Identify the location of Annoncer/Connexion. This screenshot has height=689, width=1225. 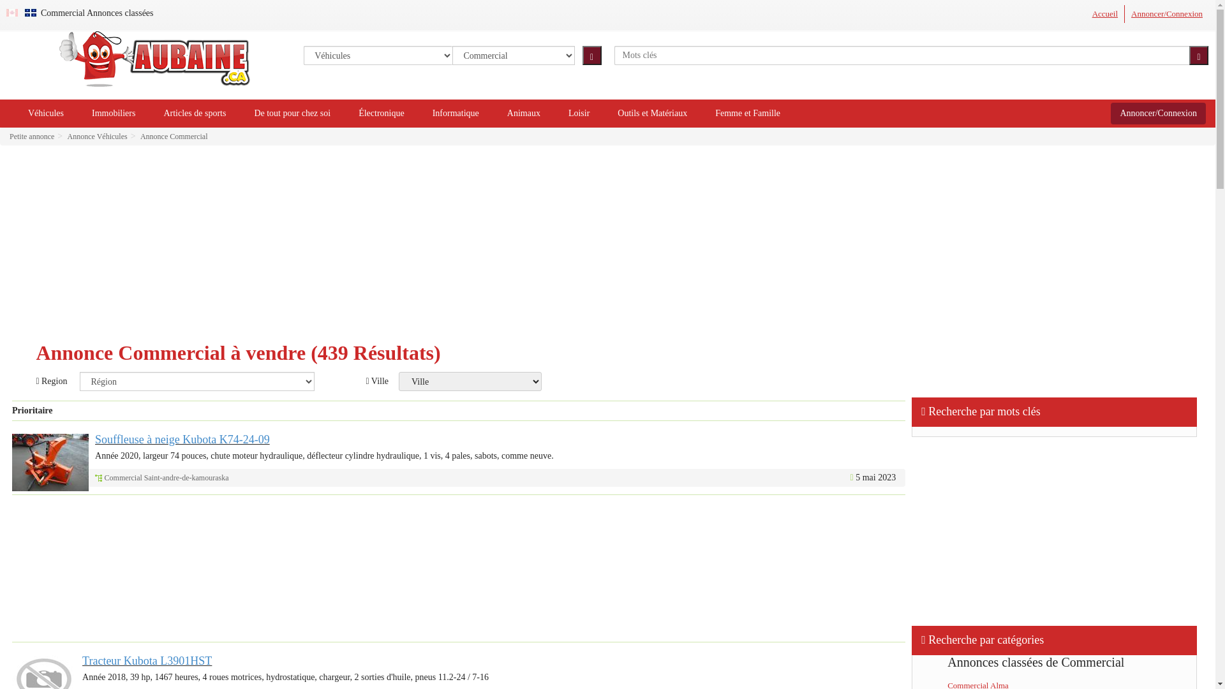
(1159, 114).